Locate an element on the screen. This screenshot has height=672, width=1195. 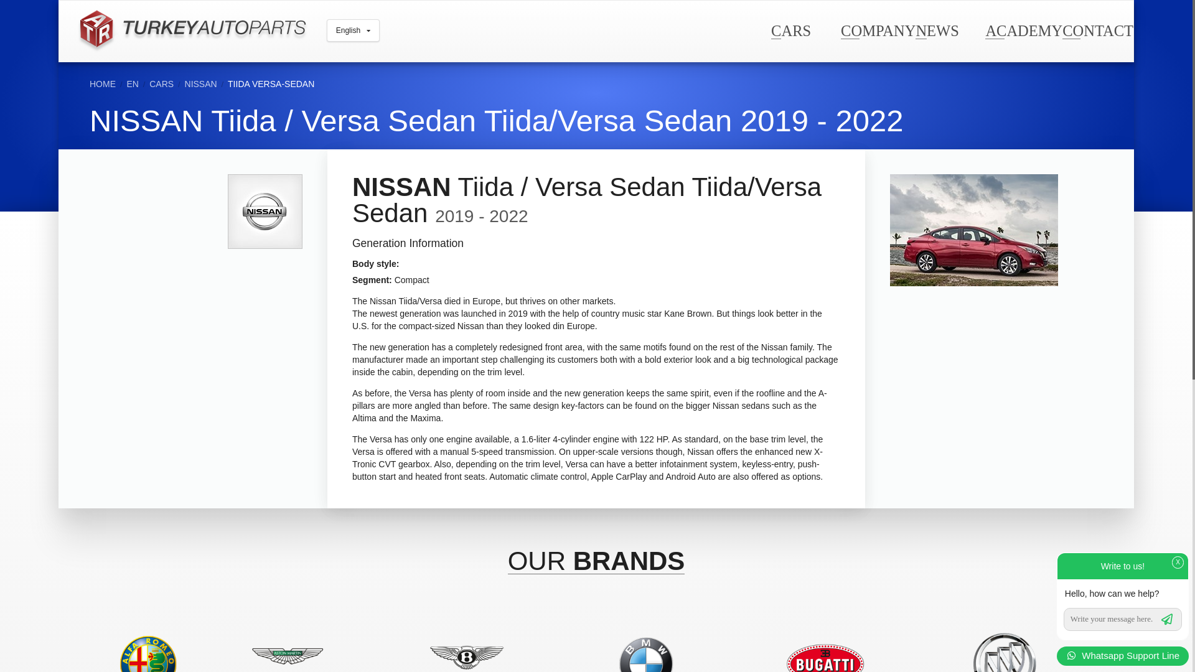
CONTACT is located at coordinates (1097, 30).